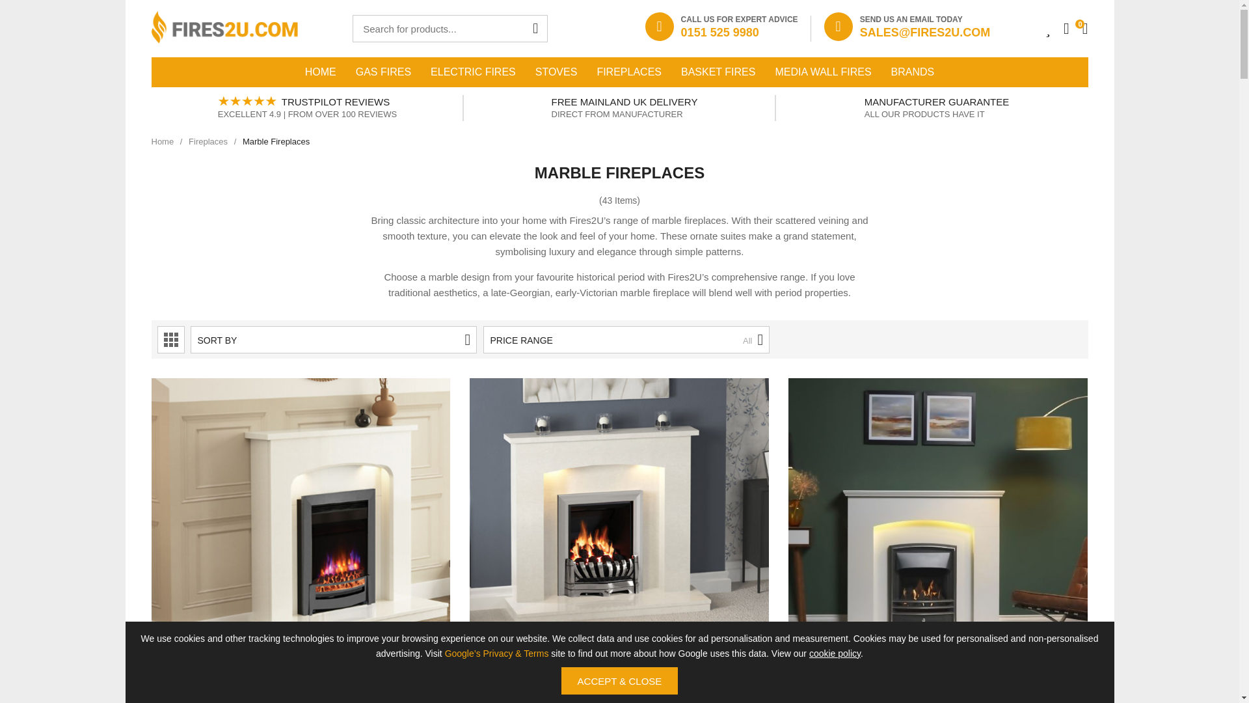 This screenshot has height=703, width=1249. What do you see at coordinates (301, 691) in the screenshot?
I see `Be Modern Tasmin Marble Fireplace Suite` at bounding box center [301, 691].